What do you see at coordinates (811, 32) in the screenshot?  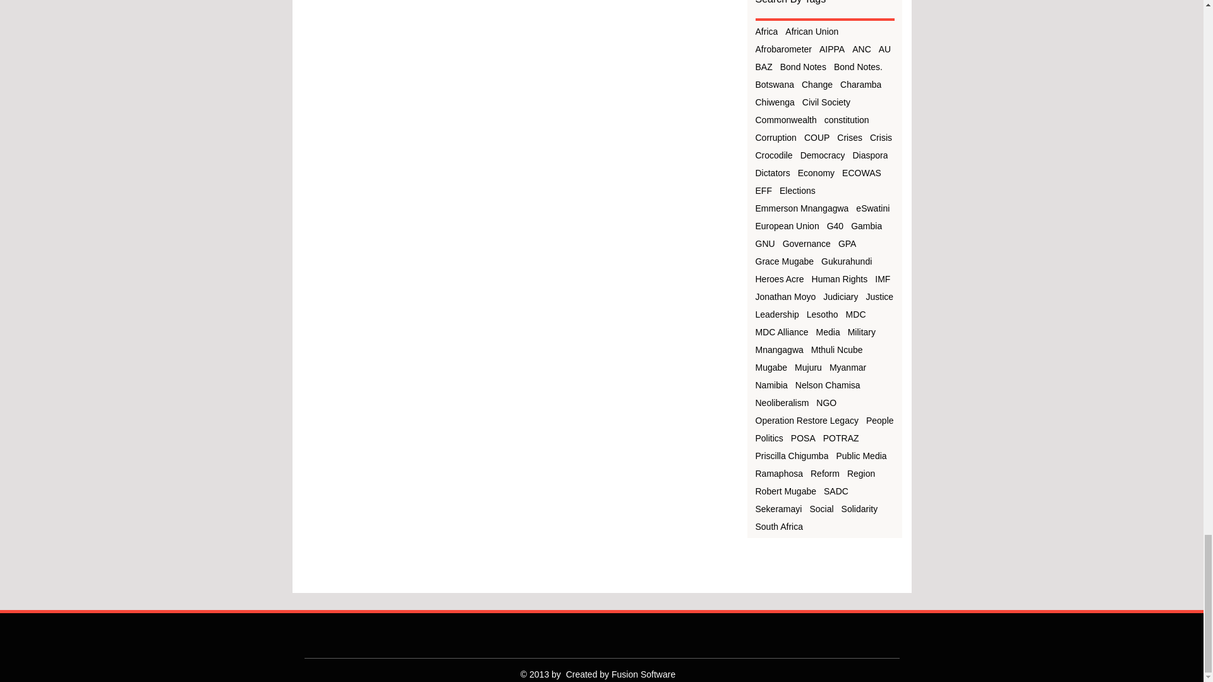 I see `African Union` at bounding box center [811, 32].